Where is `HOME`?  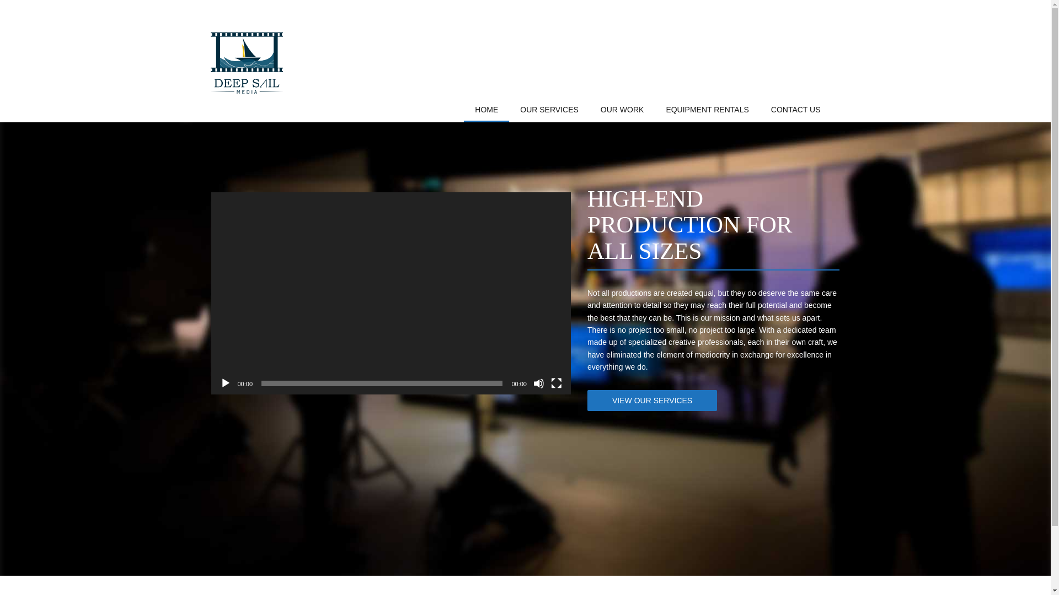
HOME is located at coordinates (486, 110).